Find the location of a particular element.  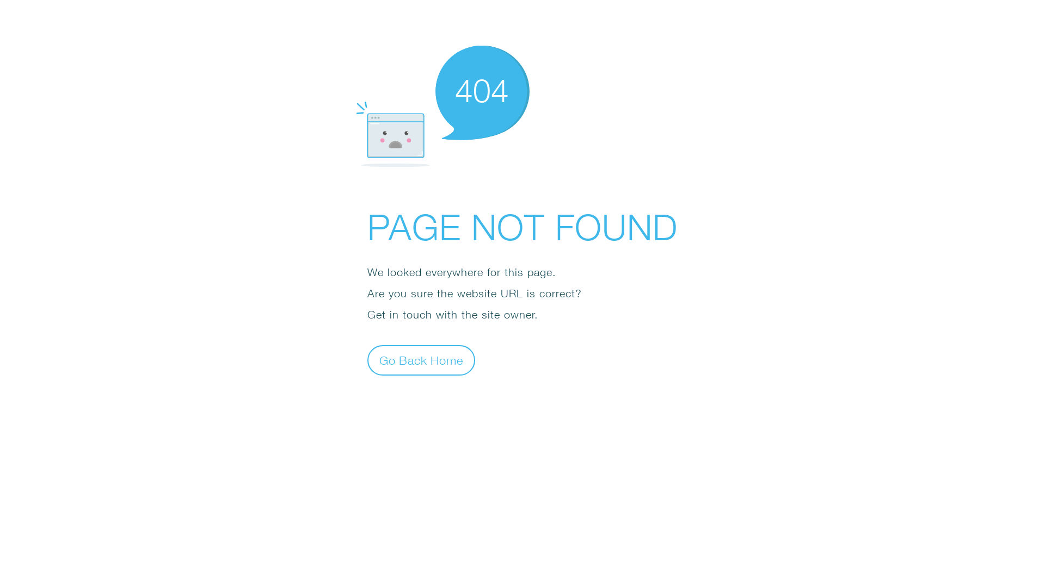

Go Back Home is located at coordinates (421, 360).